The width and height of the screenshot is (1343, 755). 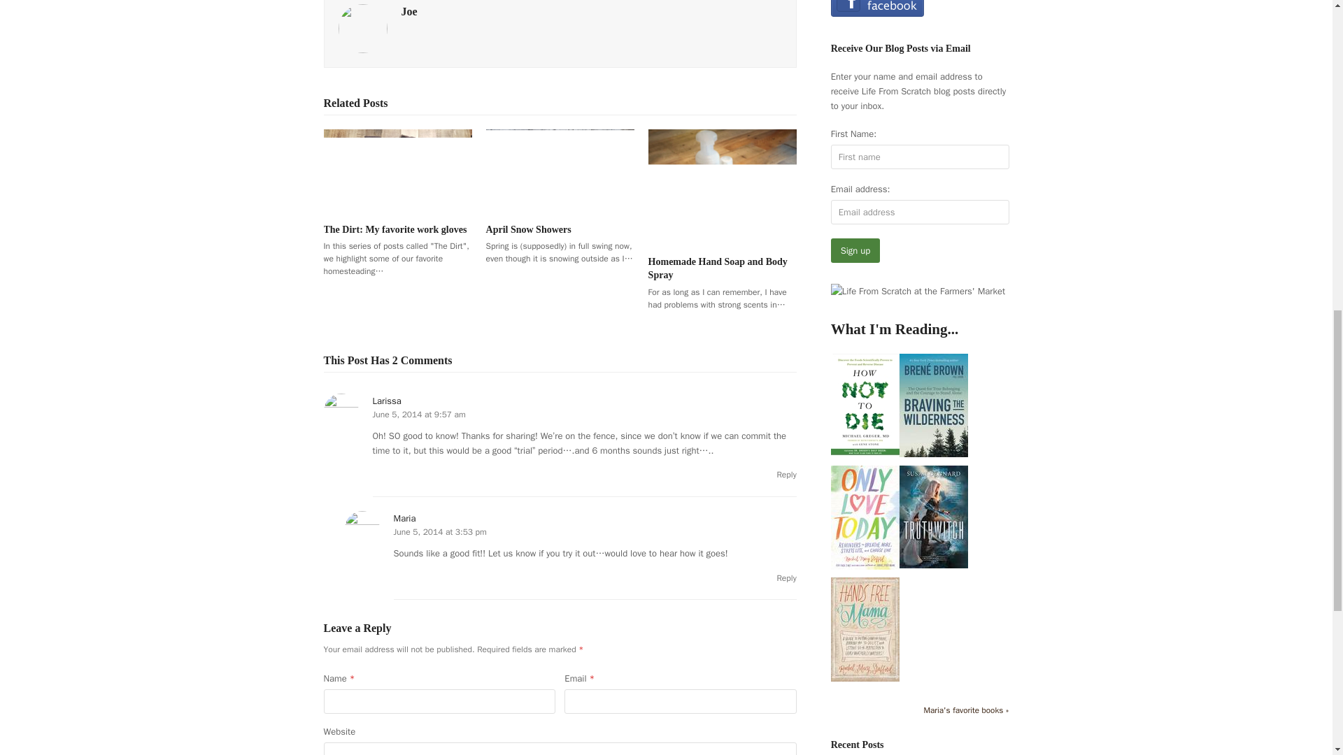 What do you see at coordinates (786, 577) in the screenshot?
I see `Reply` at bounding box center [786, 577].